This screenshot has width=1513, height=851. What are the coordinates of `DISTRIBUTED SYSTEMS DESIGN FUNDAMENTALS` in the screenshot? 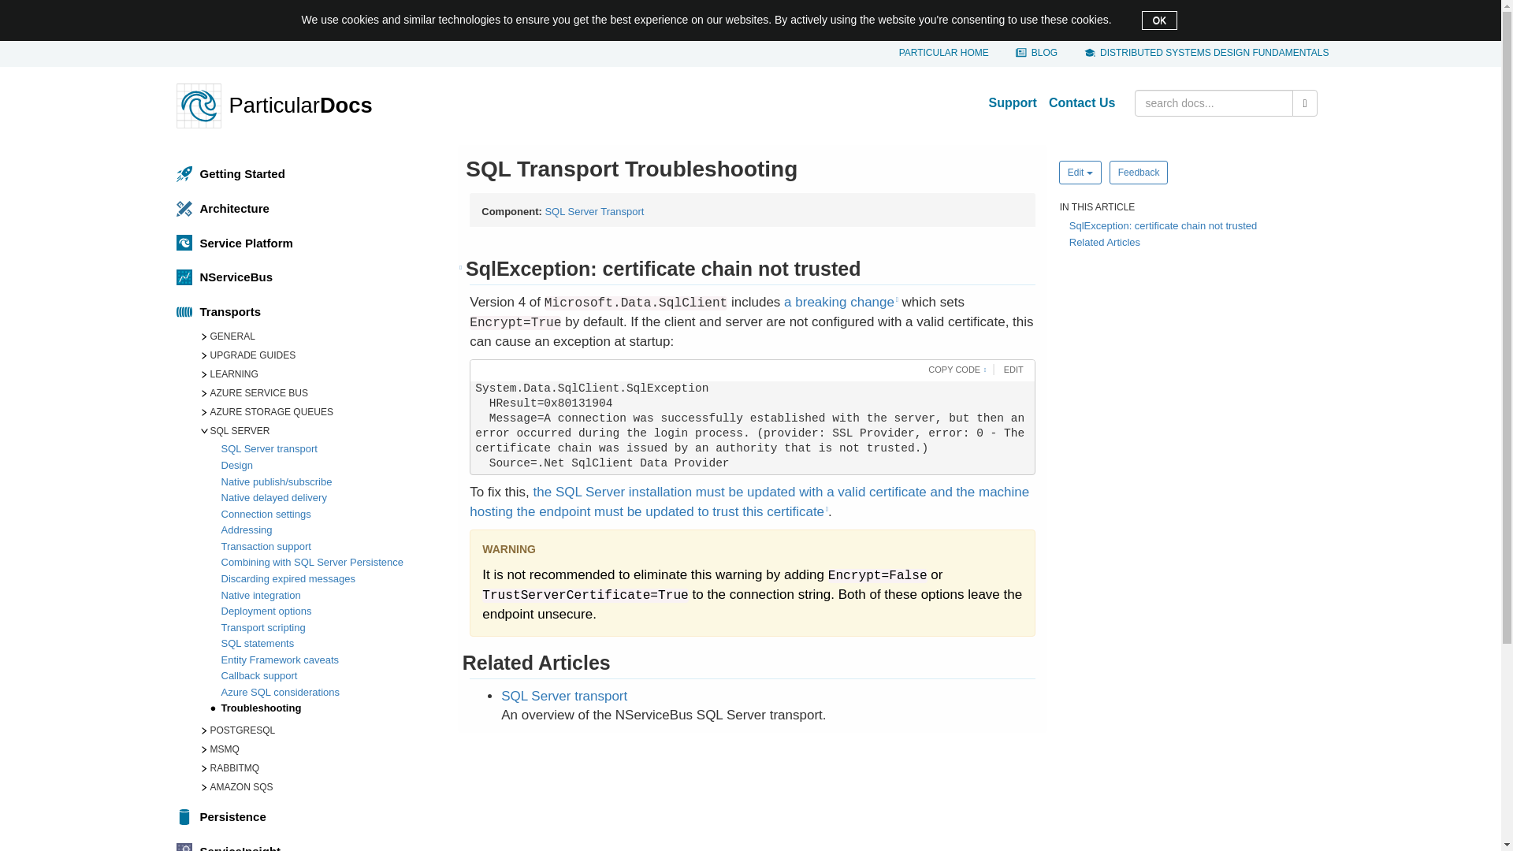 It's located at (1206, 53).